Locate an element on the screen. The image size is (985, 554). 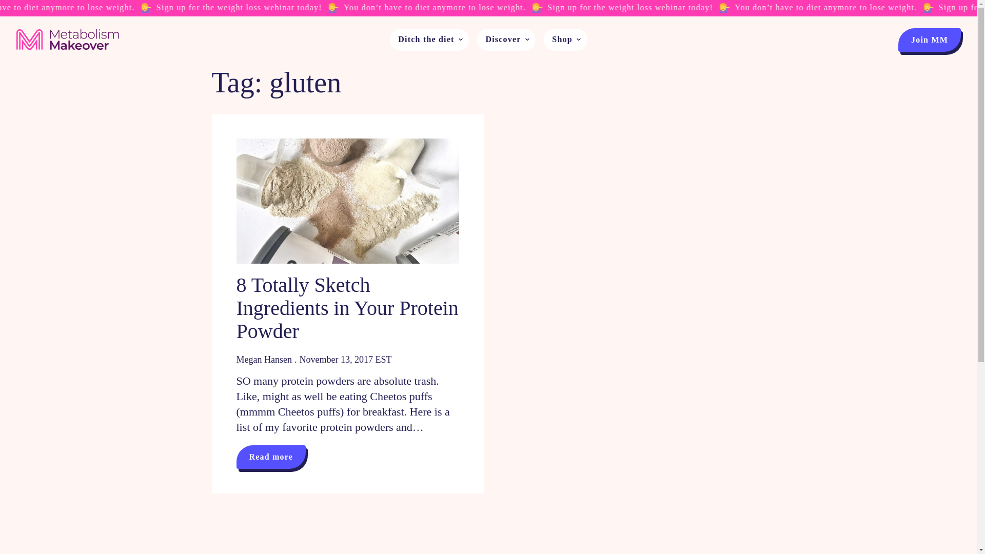
Join MM is located at coordinates (930, 40).